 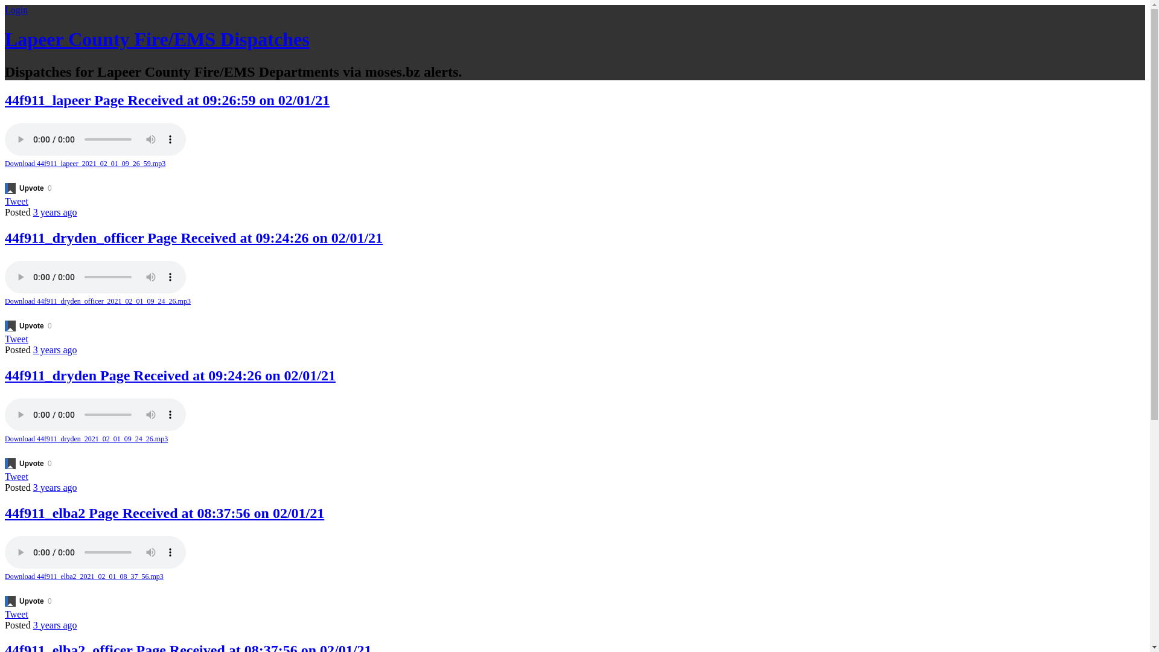 What do you see at coordinates (17, 339) in the screenshot?
I see `Tweet` at bounding box center [17, 339].